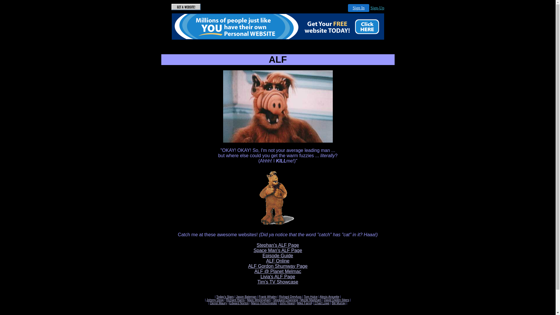  What do you see at coordinates (225, 297) in the screenshot?
I see `Today's Stars` at bounding box center [225, 297].